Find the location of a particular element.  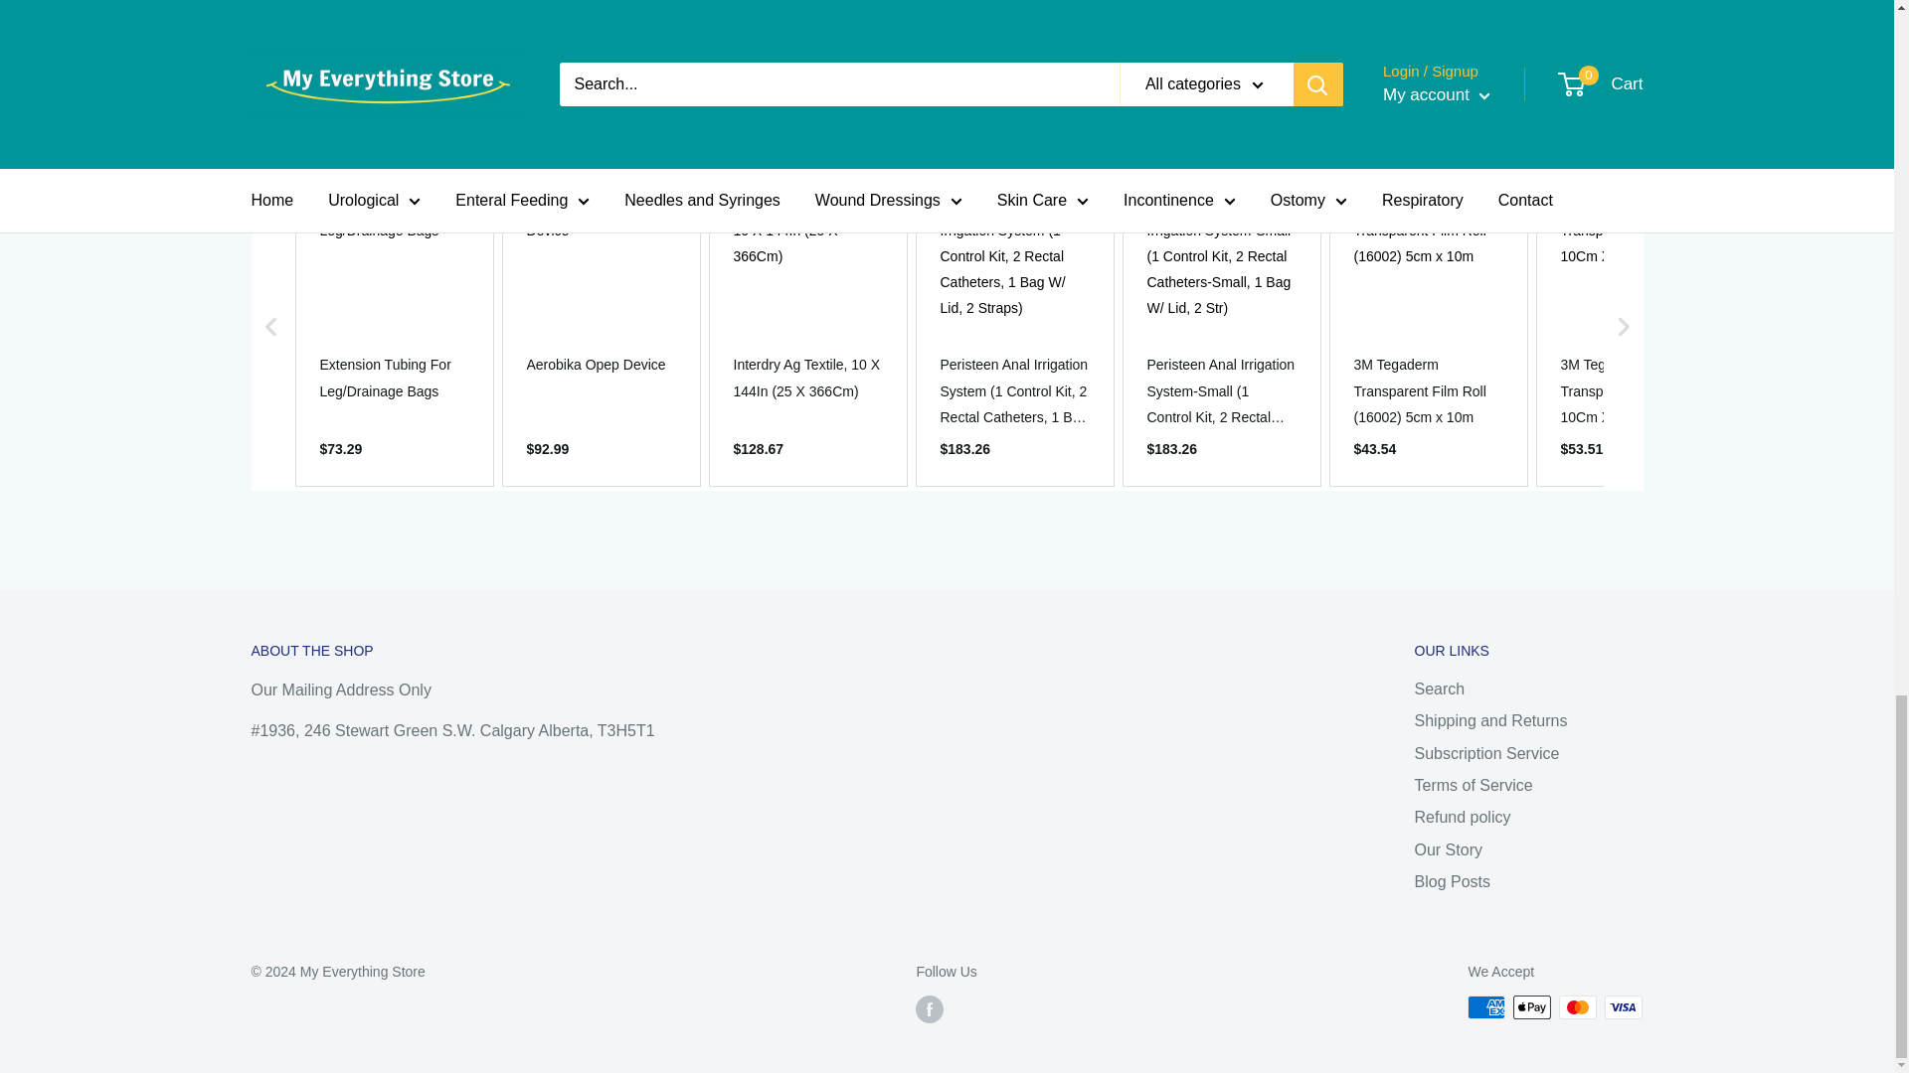

3M Tegaderm Transparent Film Roll 10Cm X 10M. is located at coordinates (1636, 391).